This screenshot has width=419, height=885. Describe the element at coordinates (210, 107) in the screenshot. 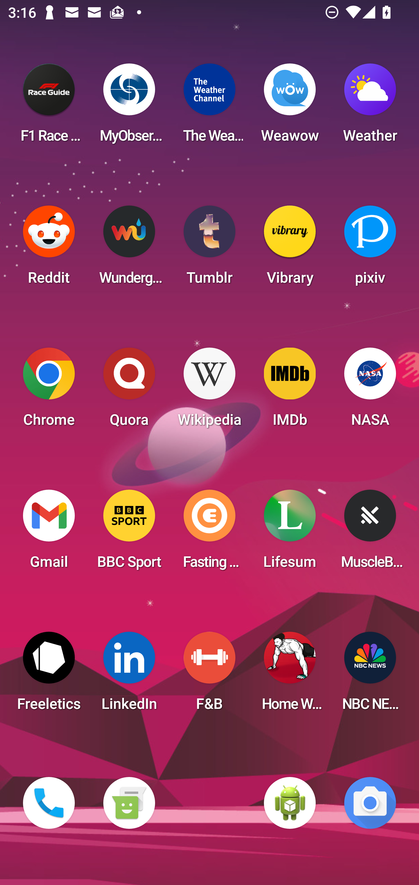

I see `The Weather Channel` at that location.